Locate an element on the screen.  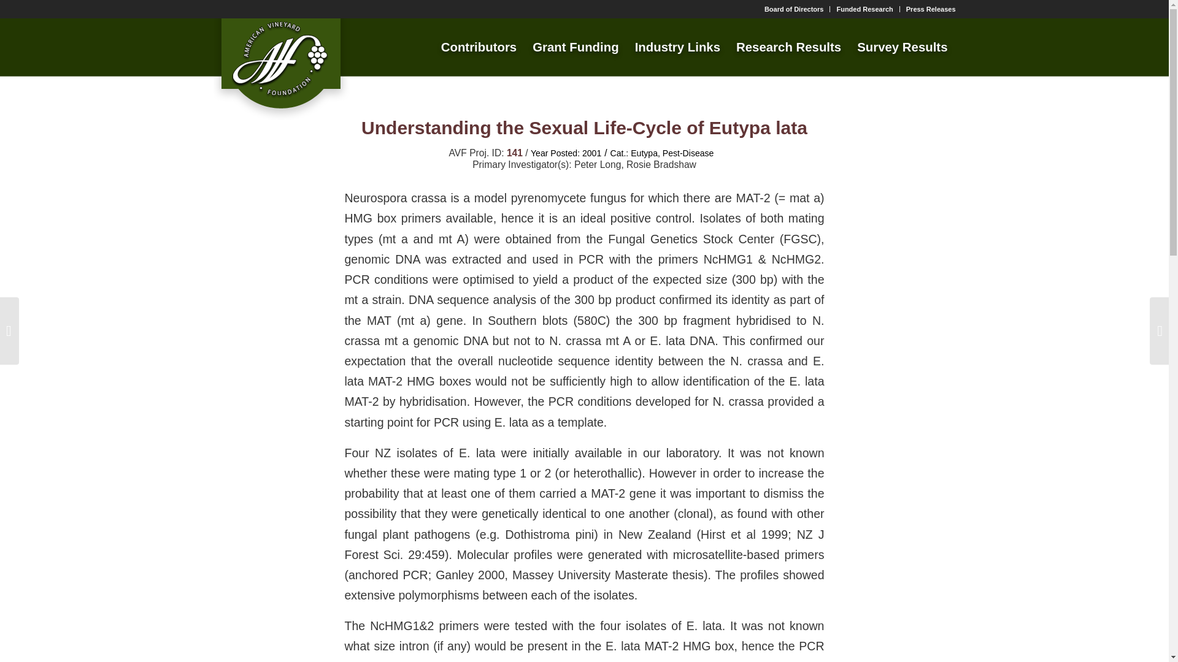
Pest-Disease is located at coordinates (688, 153).